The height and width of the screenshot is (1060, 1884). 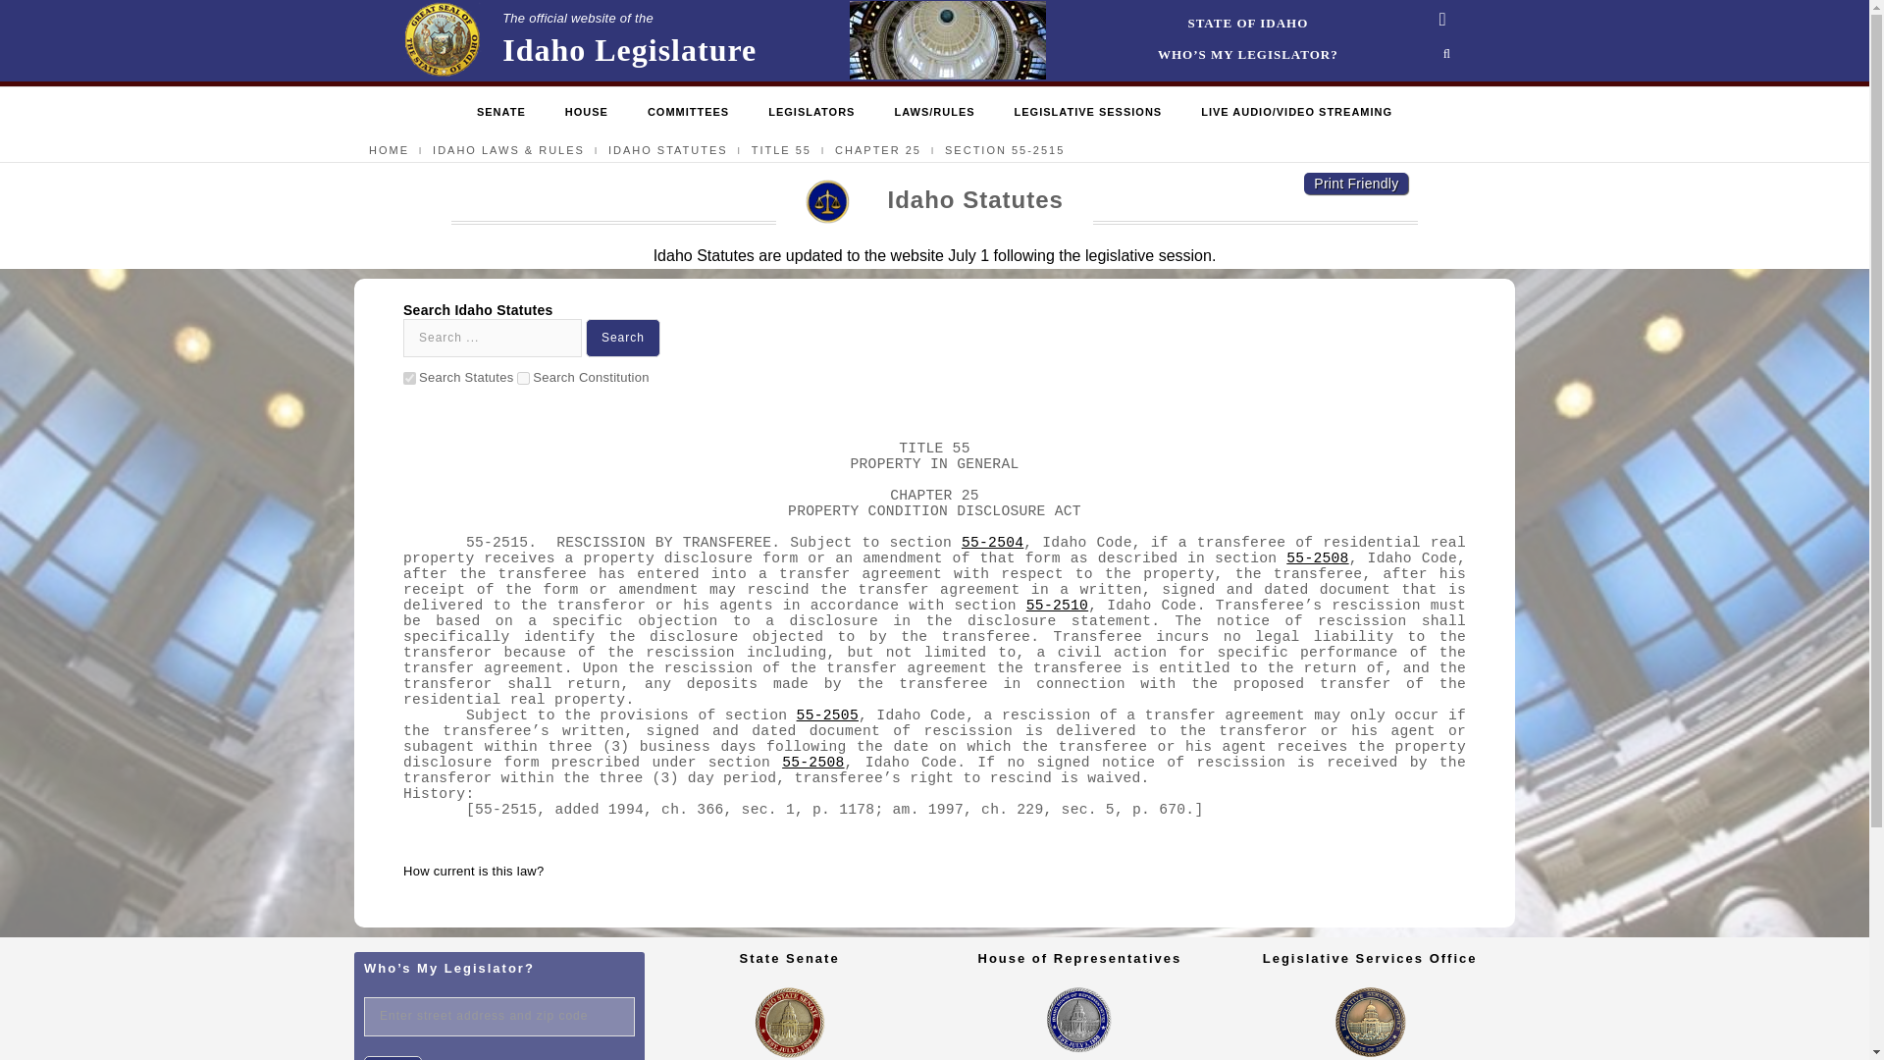 What do you see at coordinates (811, 113) in the screenshot?
I see `LEGISLATORS` at bounding box center [811, 113].